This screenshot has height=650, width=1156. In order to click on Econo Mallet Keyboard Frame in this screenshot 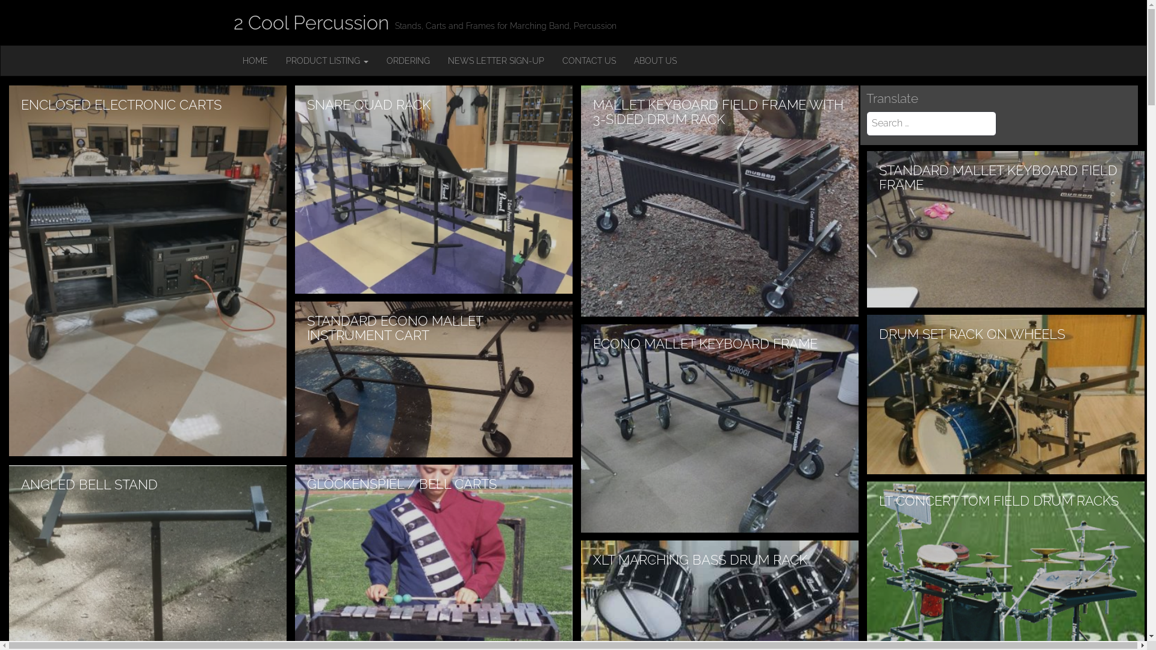, I will do `click(719, 429)`.